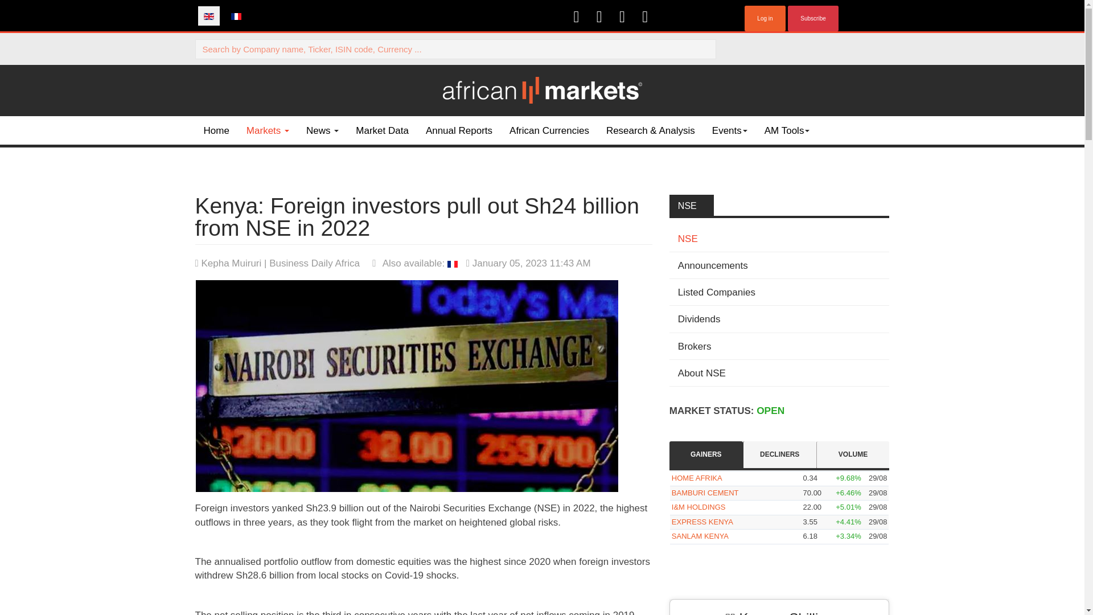 The image size is (1093, 615). What do you see at coordinates (813, 18) in the screenshot?
I see `Subscribe` at bounding box center [813, 18].